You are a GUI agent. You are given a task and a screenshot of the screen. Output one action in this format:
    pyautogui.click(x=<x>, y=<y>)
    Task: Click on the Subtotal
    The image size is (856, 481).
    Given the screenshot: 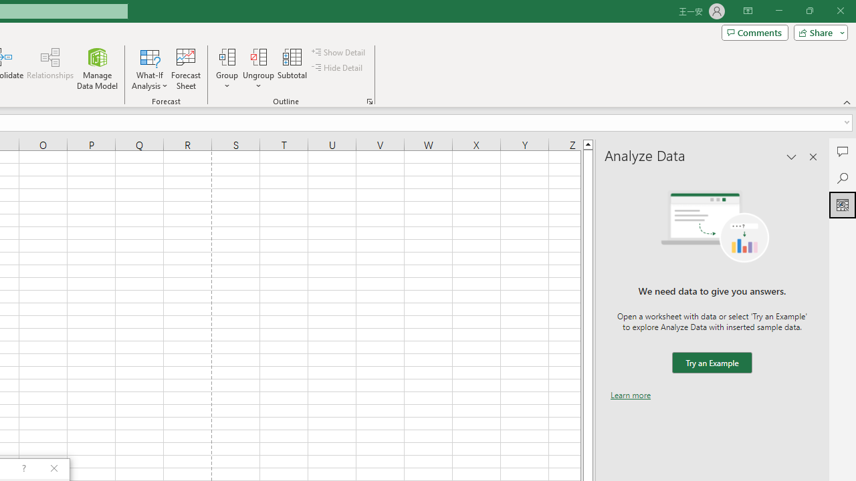 What is the action you would take?
    pyautogui.click(x=293, y=68)
    